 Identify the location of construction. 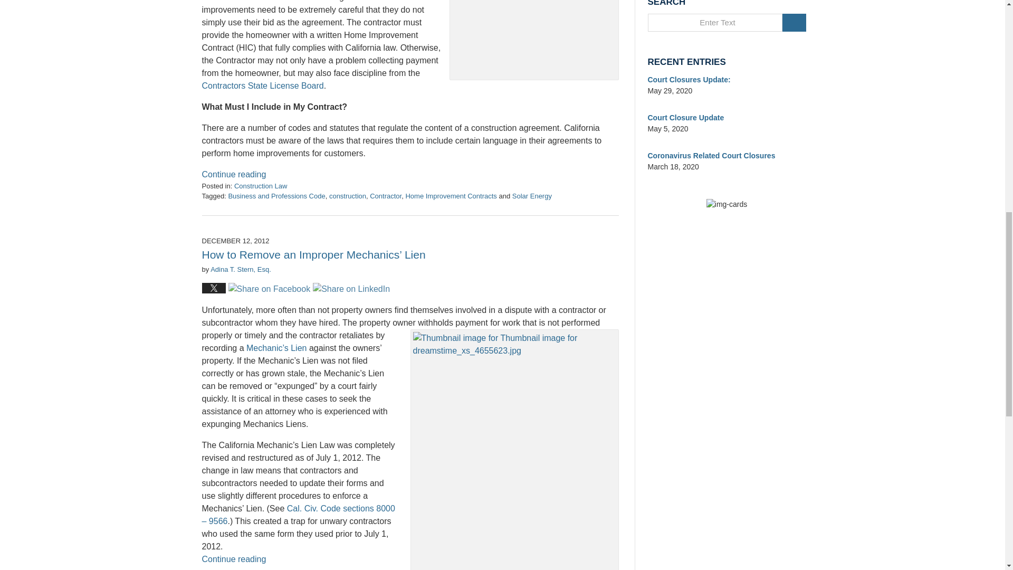
(347, 196).